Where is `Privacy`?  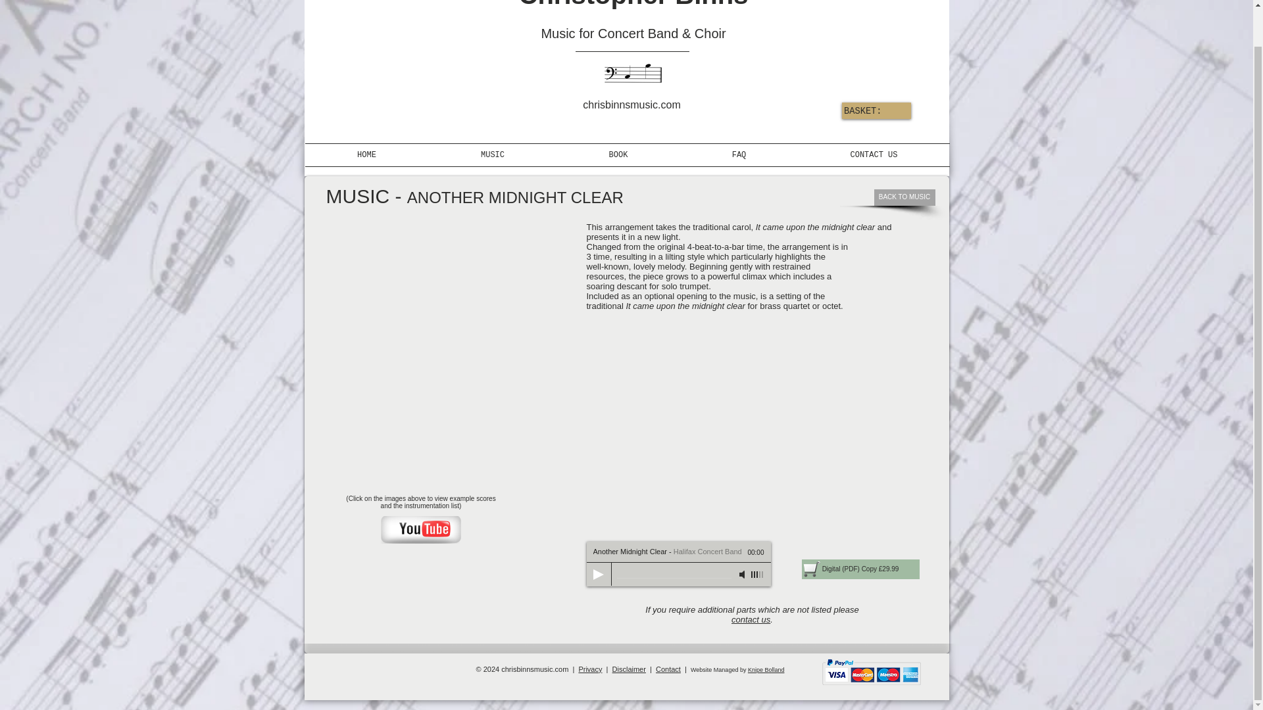
Privacy is located at coordinates (590, 669).